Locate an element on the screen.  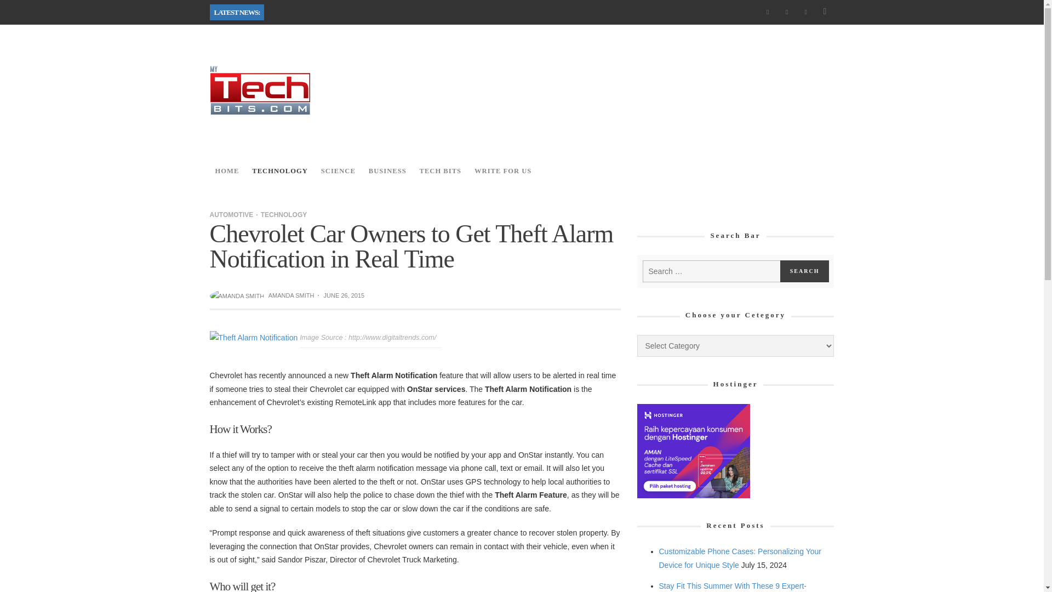
TECHNOLOGY is located at coordinates (279, 171).